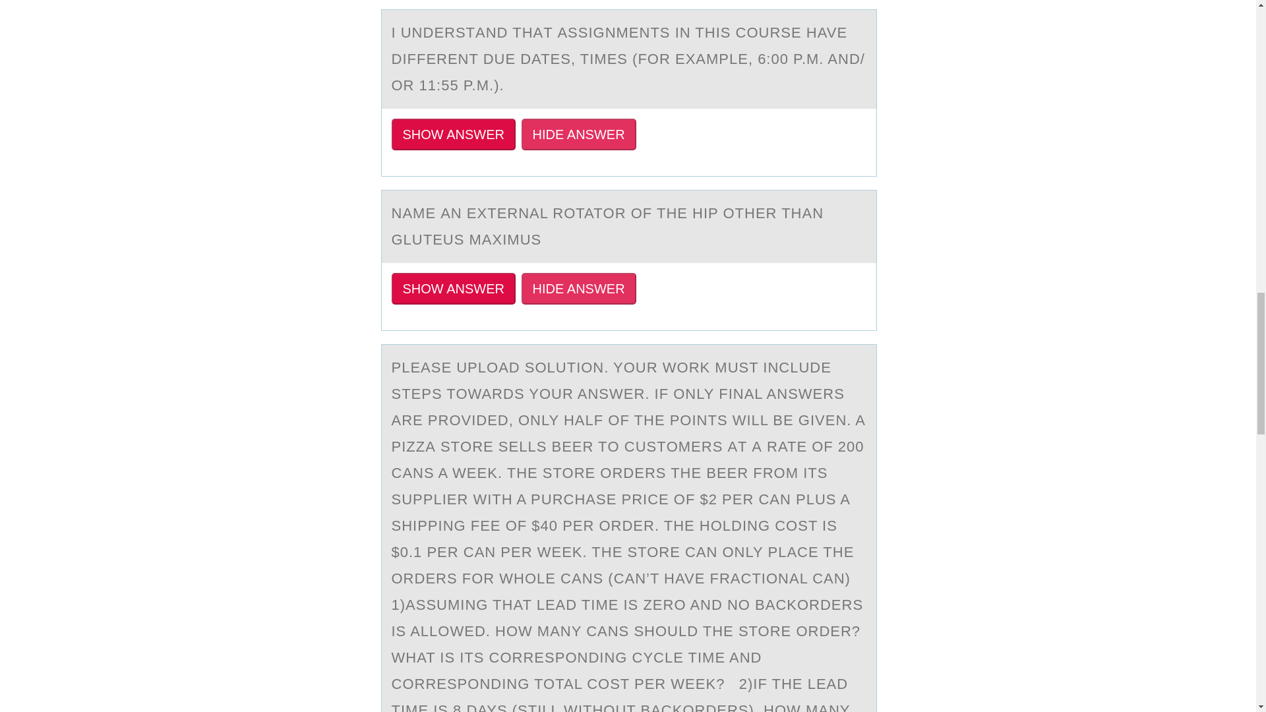 This screenshot has height=712, width=1266. What do you see at coordinates (453, 134) in the screenshot?
I see `SHOW ANSWER` at bounding box center [453, 134].